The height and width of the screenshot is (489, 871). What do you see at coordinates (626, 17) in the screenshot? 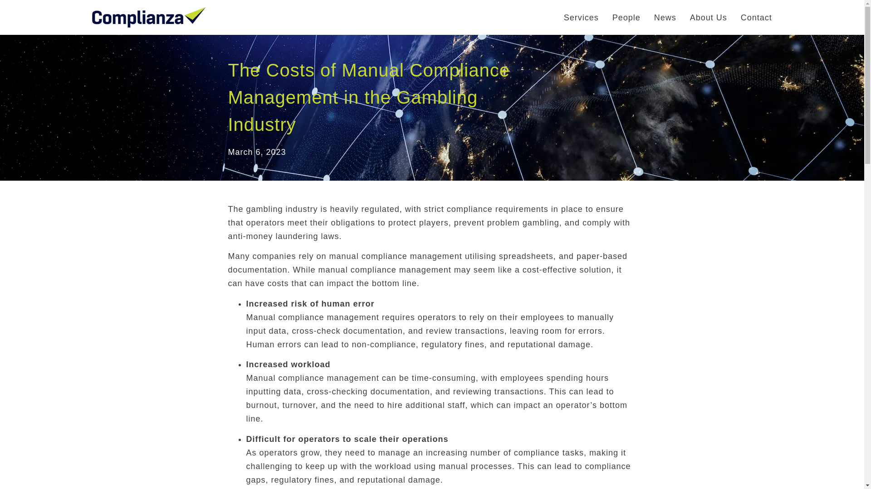
I see `People` at bounding box center [626, 17].